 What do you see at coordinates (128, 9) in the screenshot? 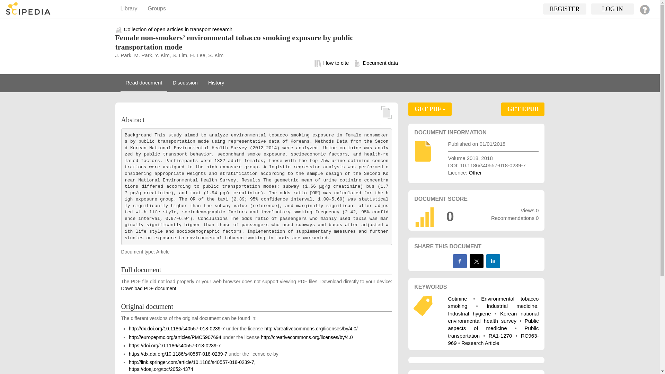
I see `Library` at bounding box center [128, 9].